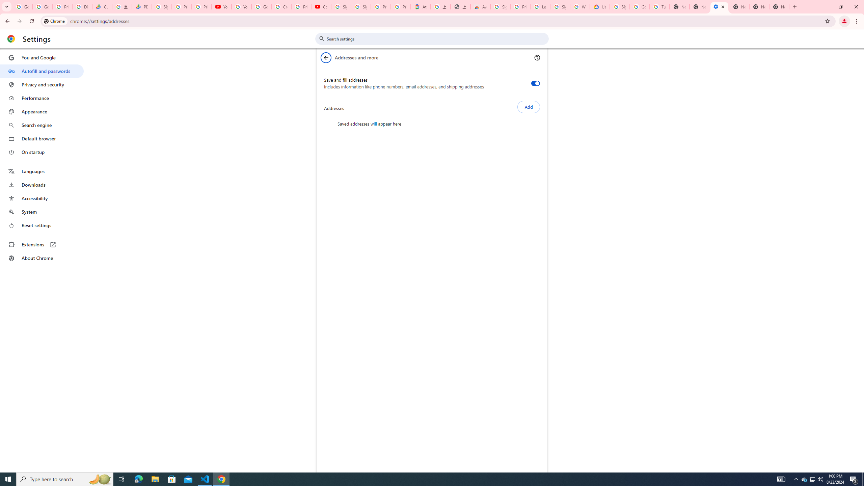  I want to click on Sign in - Google Accounts, so click(161, 7).